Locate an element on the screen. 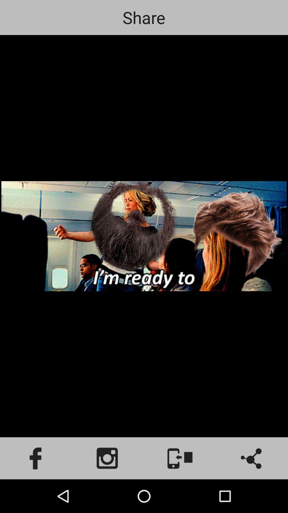 The height and width of the screenshot is (513, 288). bluetooth is located at coordinates (252, 458).